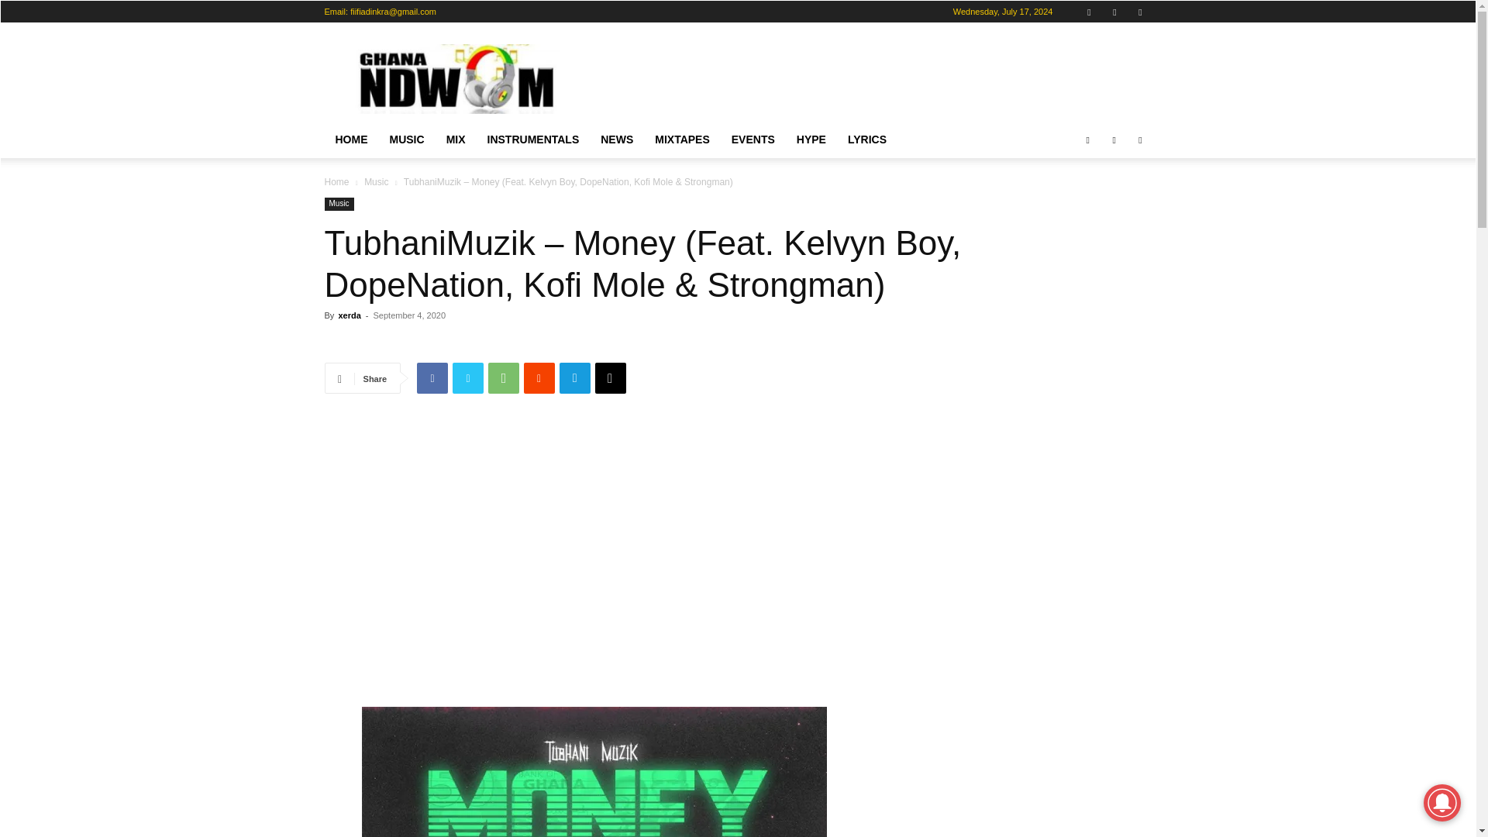 Image resolution: width=1488 pixels, height=837 pixels. I want to click on INSTRUMENTALS, so click(533, 139).